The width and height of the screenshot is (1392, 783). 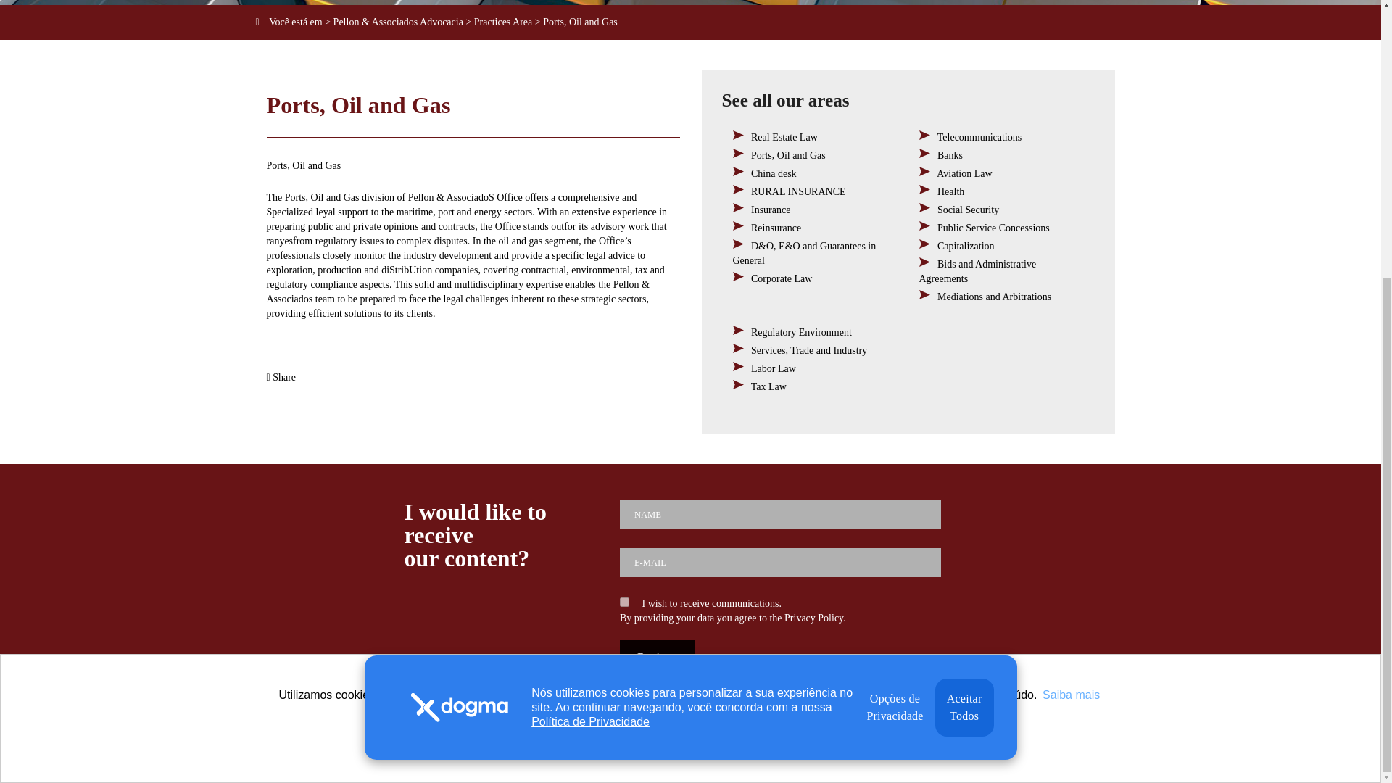 What do you see at coordinates (799, 191) in the screenshot?
I see `RURAL INSURANCE` at bounding box center [799, 191].